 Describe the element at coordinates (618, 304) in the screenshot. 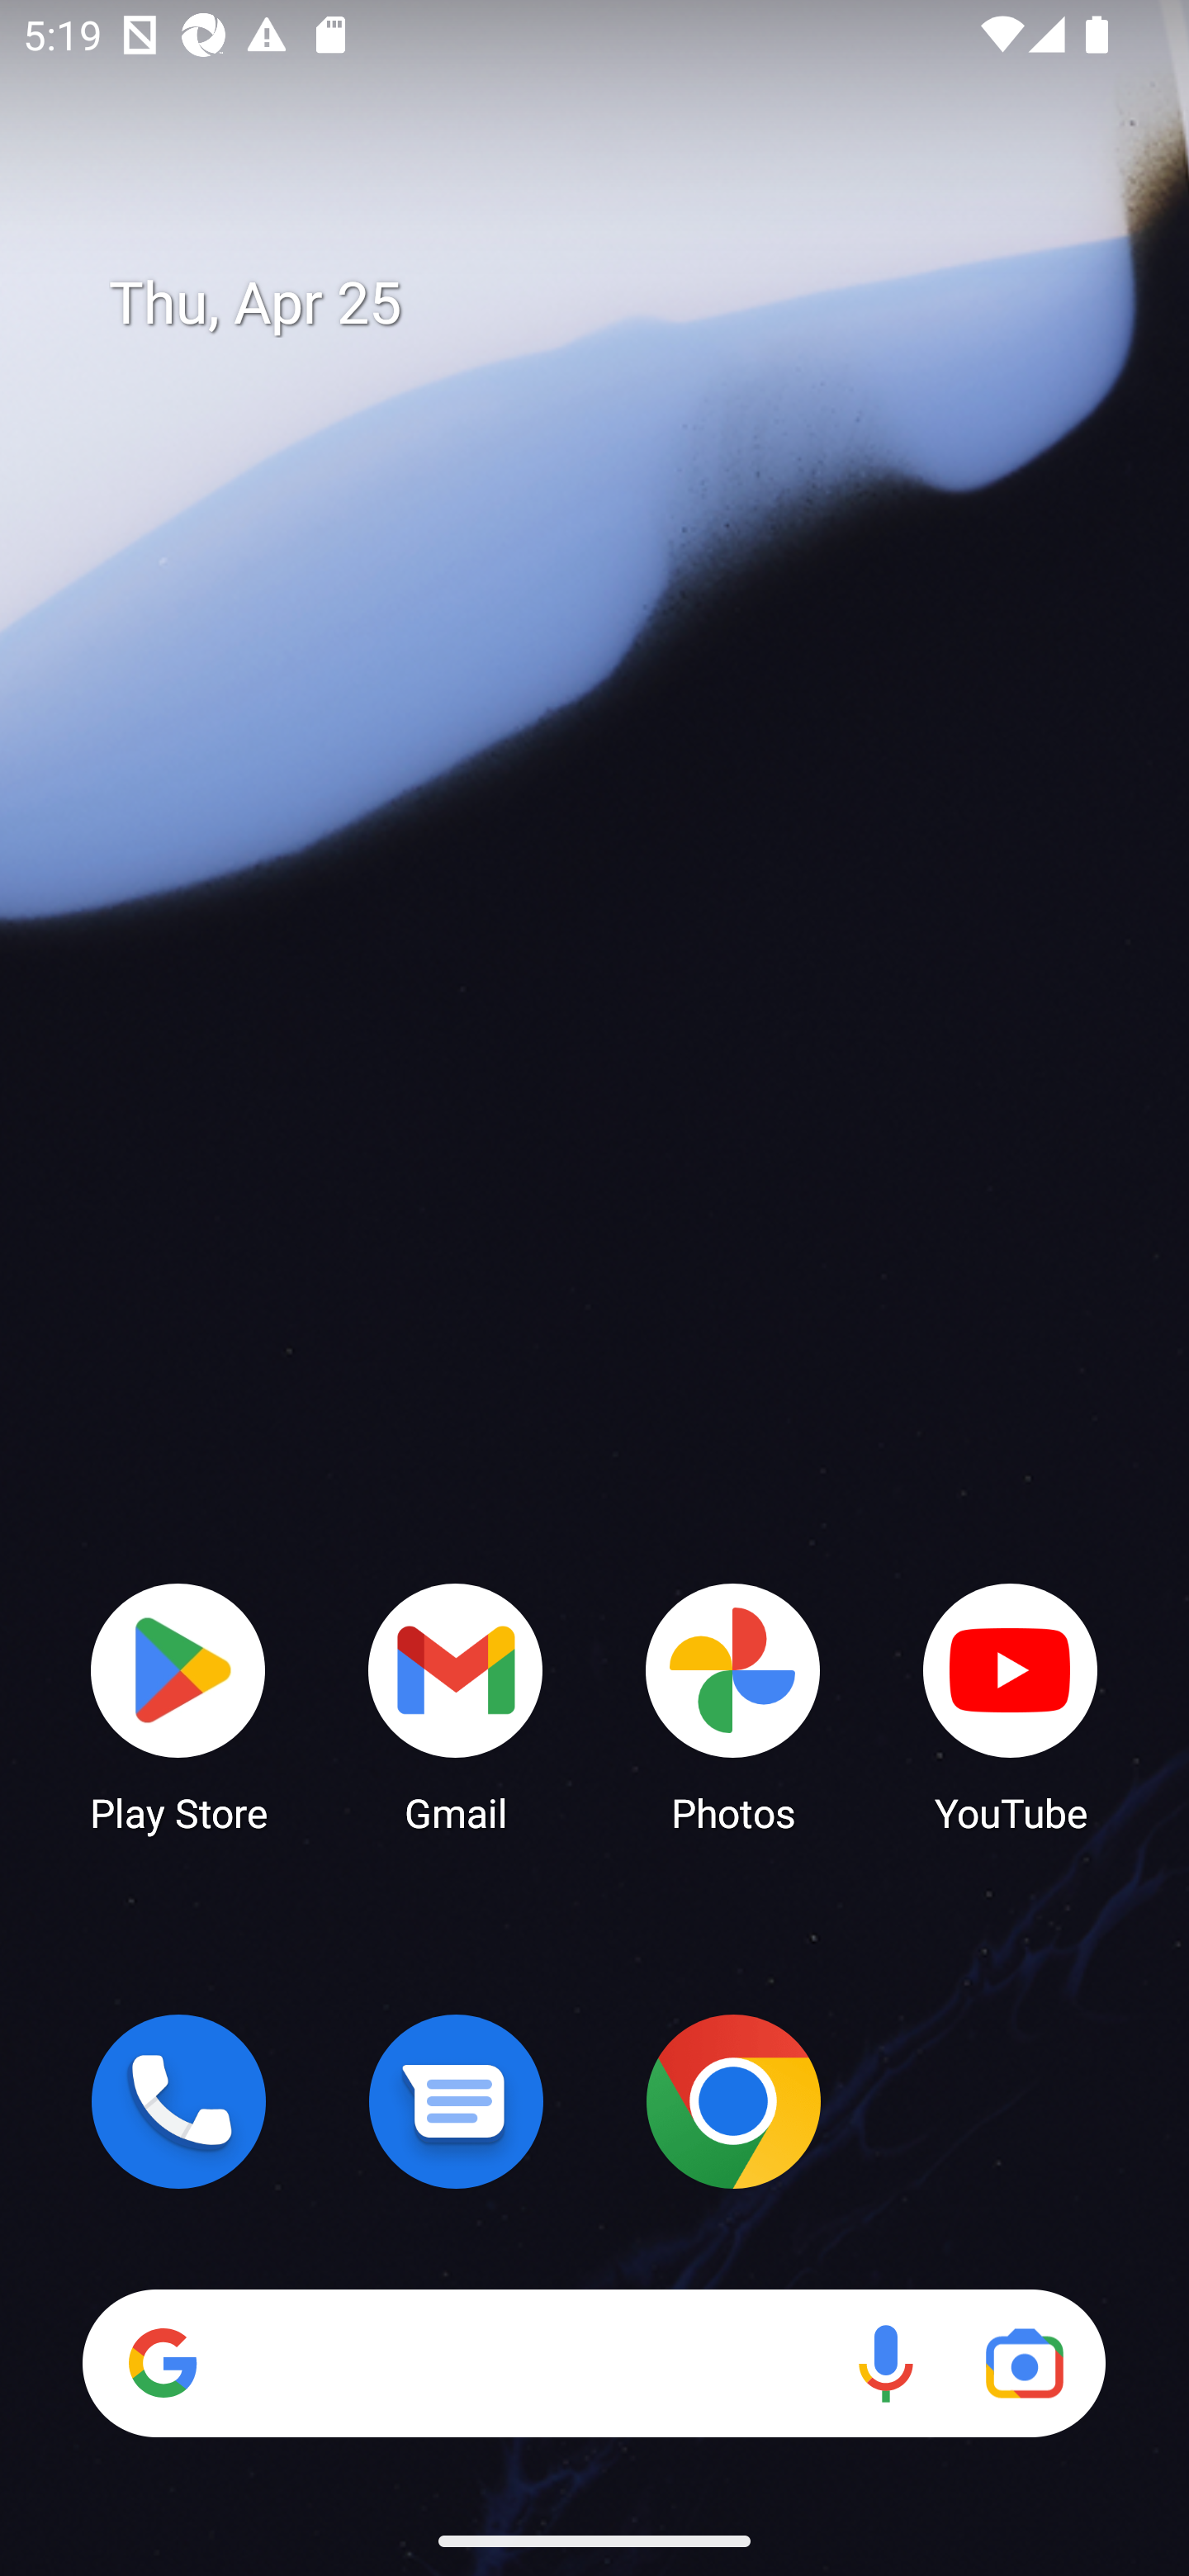

I see `Thu, Apr 25` at that location.